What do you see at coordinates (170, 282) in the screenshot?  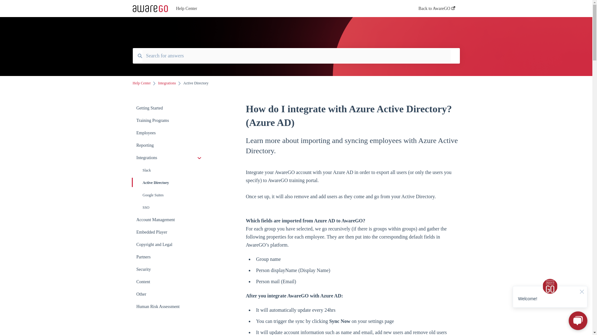 I see `Content` at bounding box center [170, 282].